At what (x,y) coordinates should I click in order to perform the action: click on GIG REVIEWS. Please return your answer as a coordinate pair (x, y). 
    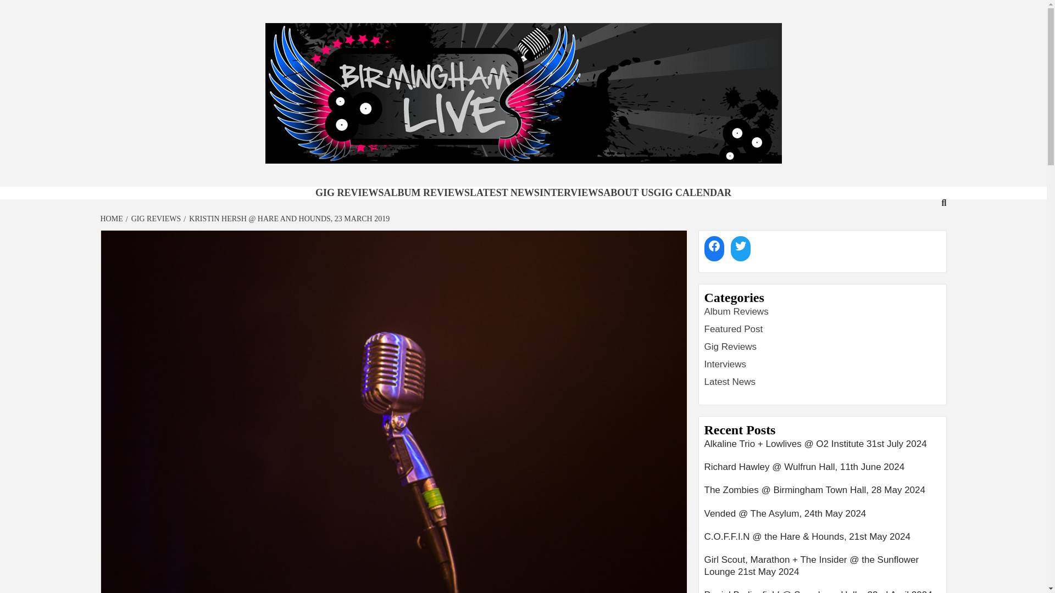
    Looking at the image, I should click on (154, 219).